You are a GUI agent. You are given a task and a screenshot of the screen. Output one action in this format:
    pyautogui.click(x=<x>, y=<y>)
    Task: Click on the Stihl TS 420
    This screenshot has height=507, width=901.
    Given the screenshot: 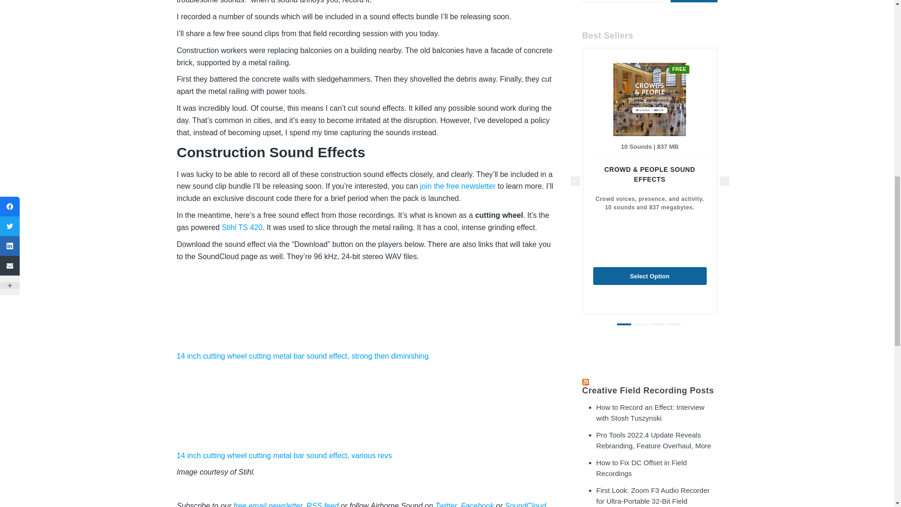 What is the action you would take?
    pyautogui.click(x=242, y=227)
    